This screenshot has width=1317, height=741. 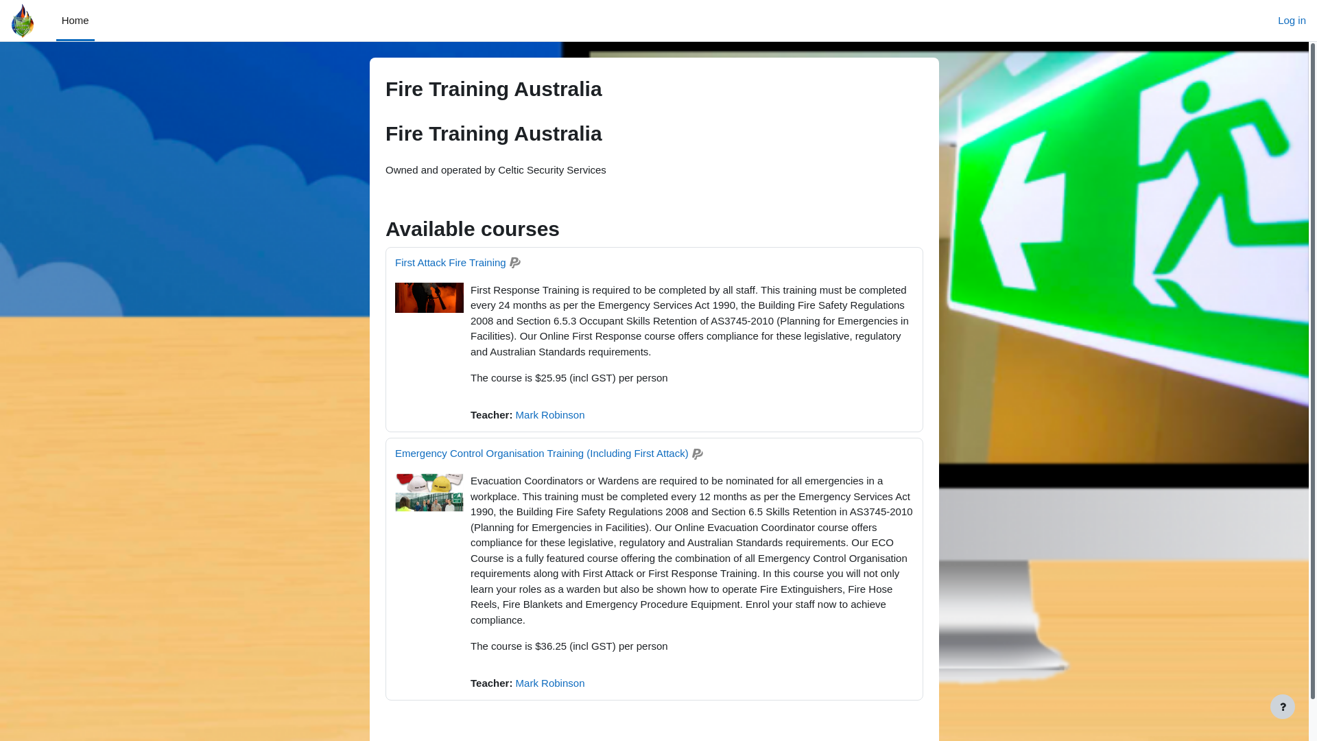 What do you see at coordinates (515, 263) in the screenshot?
I see `PayPal` at bounding box center [515, 263].